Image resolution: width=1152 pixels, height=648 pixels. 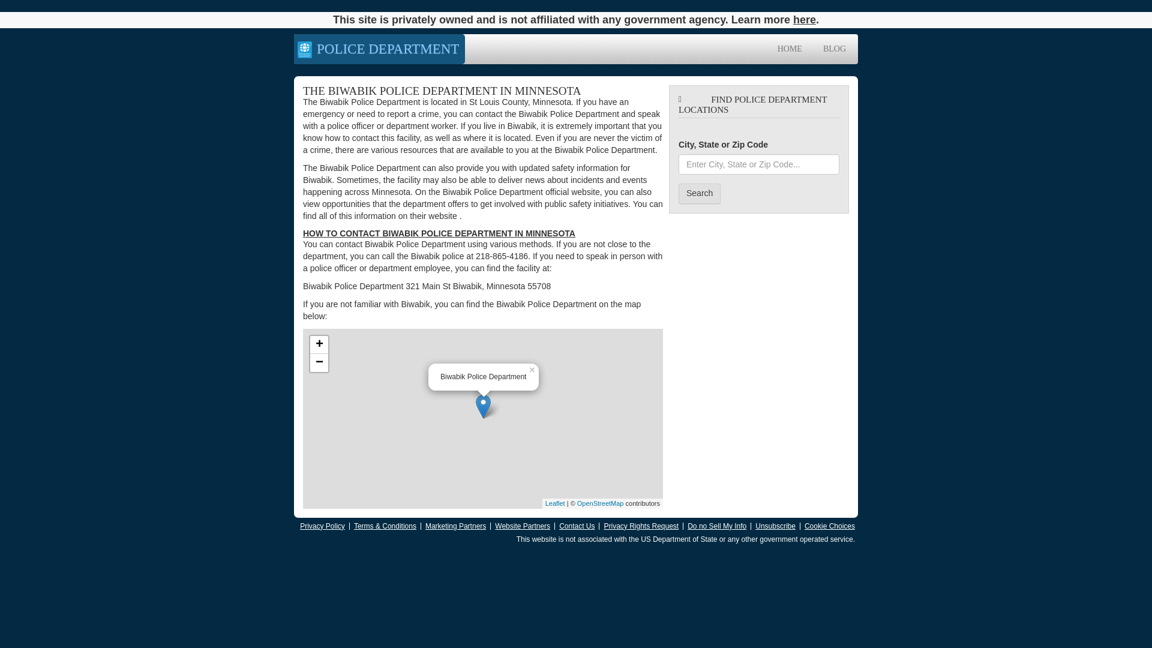 I want to click on Marketing Partners, so click(x=455, y=526).